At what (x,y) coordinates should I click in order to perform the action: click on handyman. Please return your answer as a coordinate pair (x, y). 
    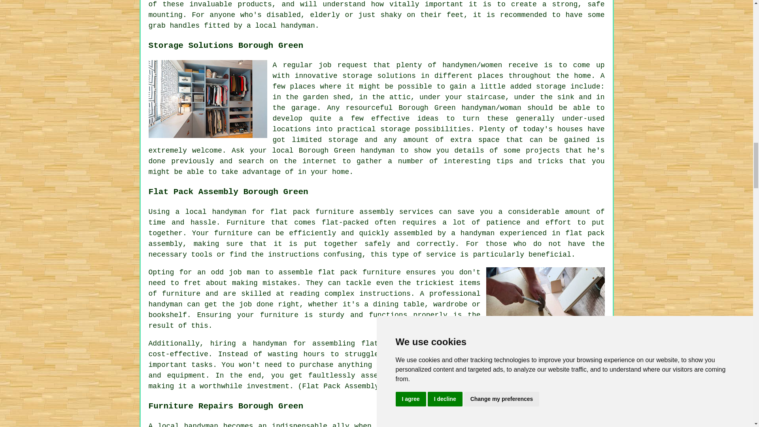
    Looking at the image, I should click on (229, 212).